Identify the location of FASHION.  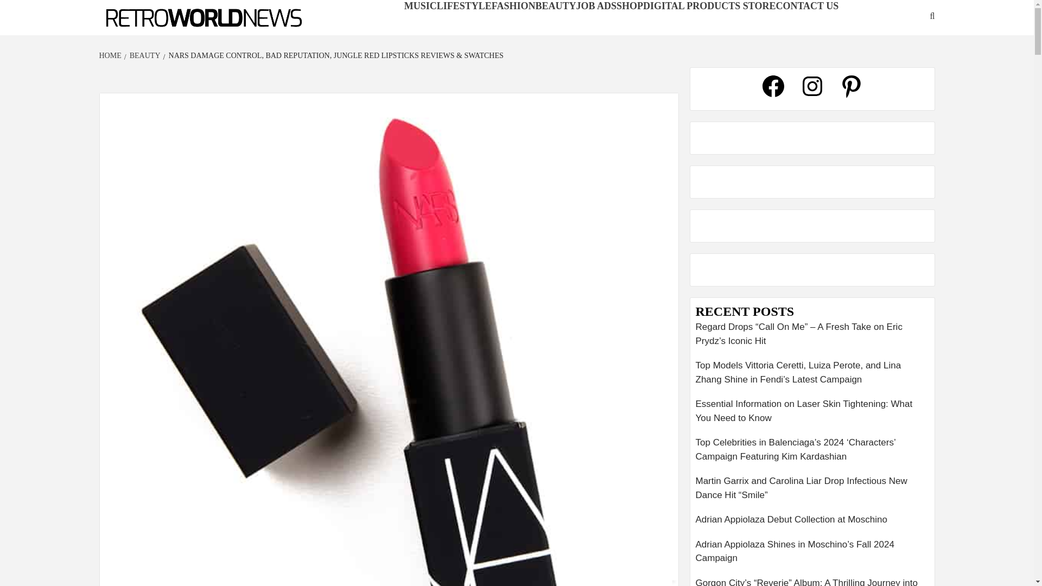
(513, 5).